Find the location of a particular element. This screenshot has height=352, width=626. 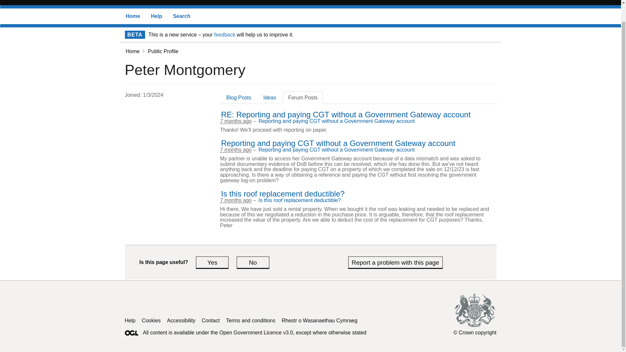

Open Government Licence v3.0 is located at coordinates (256, 332).